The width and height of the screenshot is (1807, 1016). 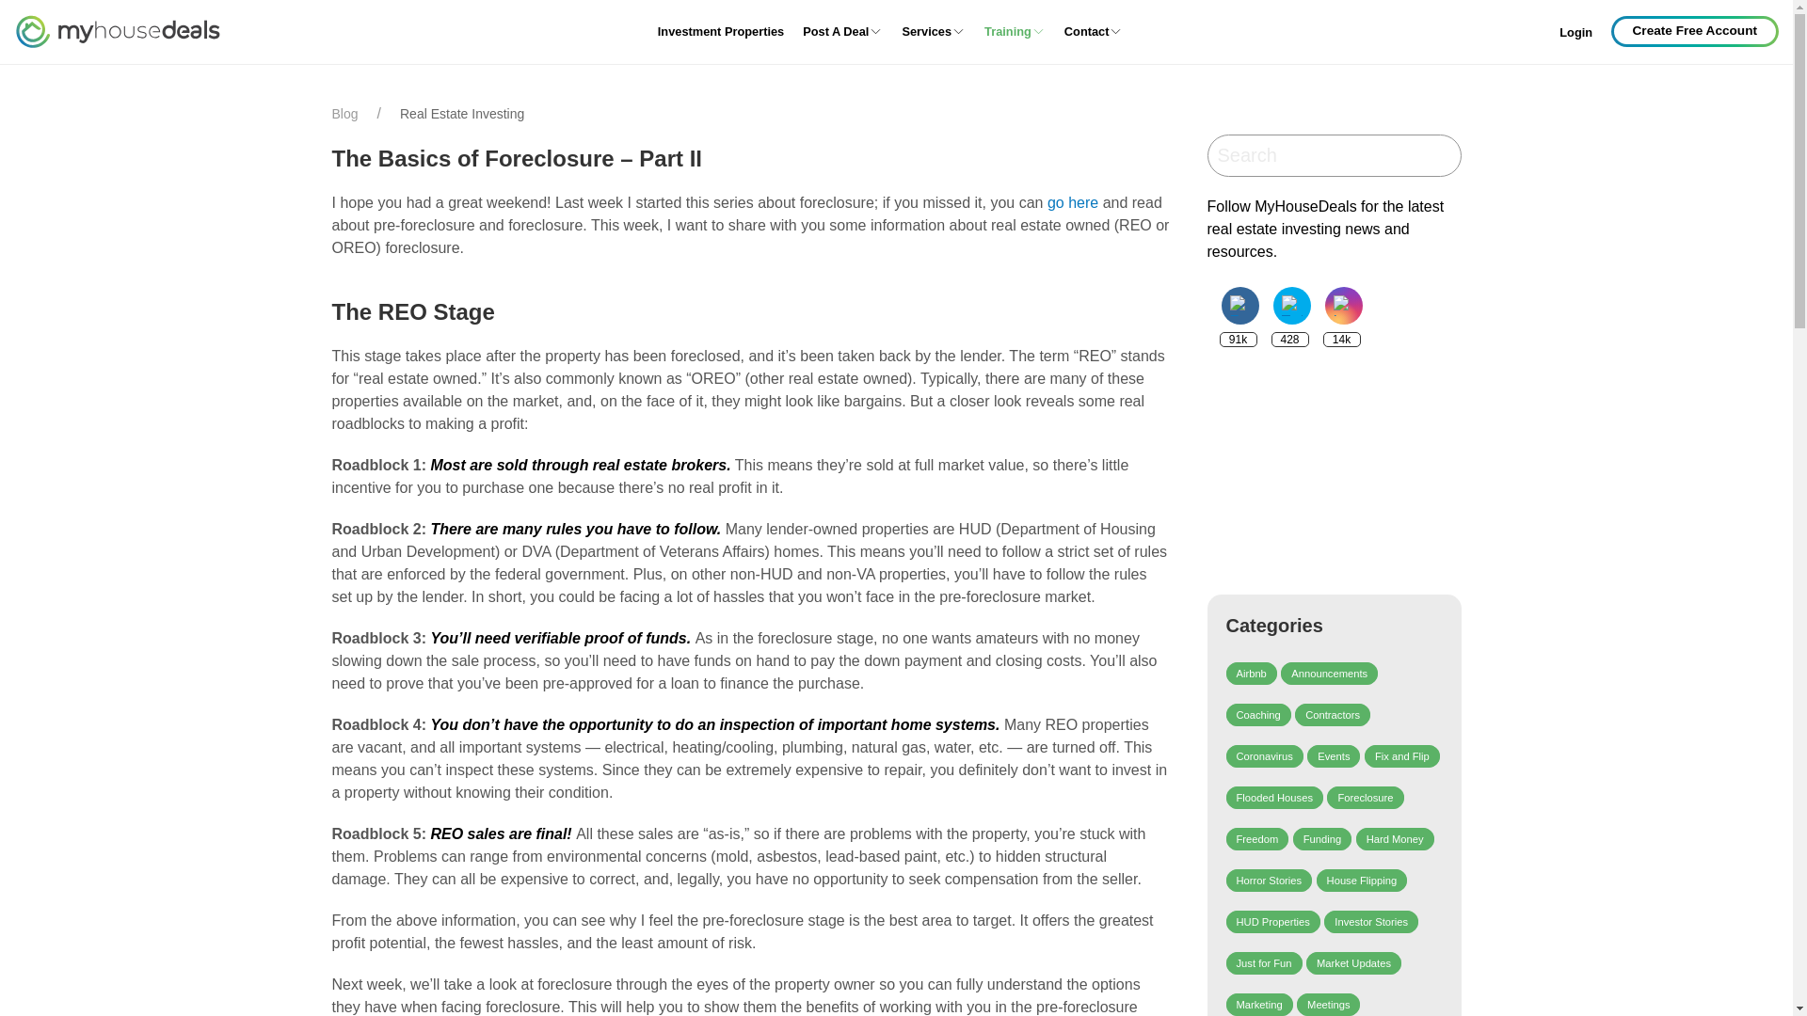 I want to click on Blog, so click(x=344, y=114).